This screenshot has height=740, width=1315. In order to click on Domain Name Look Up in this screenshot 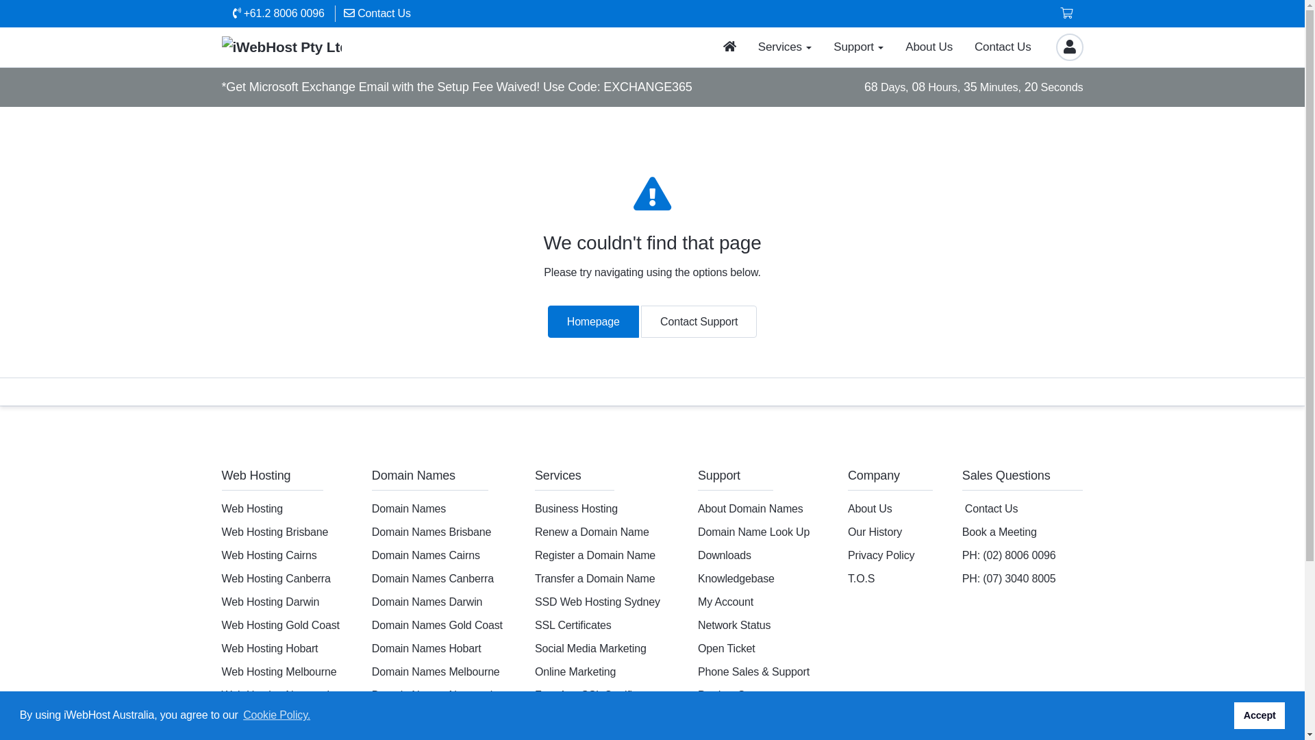, I will do `click(753, 532)`.